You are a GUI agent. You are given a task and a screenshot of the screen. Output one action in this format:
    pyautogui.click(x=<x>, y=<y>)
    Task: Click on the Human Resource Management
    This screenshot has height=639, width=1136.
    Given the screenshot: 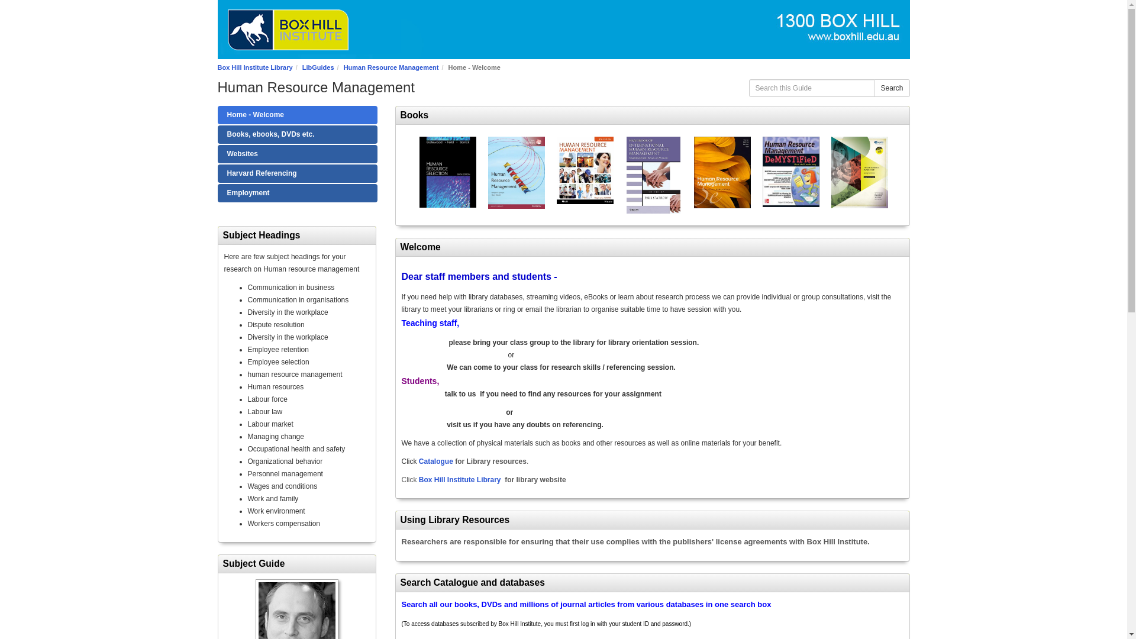 What is the action you would take?
    pyautogui.click(x=391, y=67)
    